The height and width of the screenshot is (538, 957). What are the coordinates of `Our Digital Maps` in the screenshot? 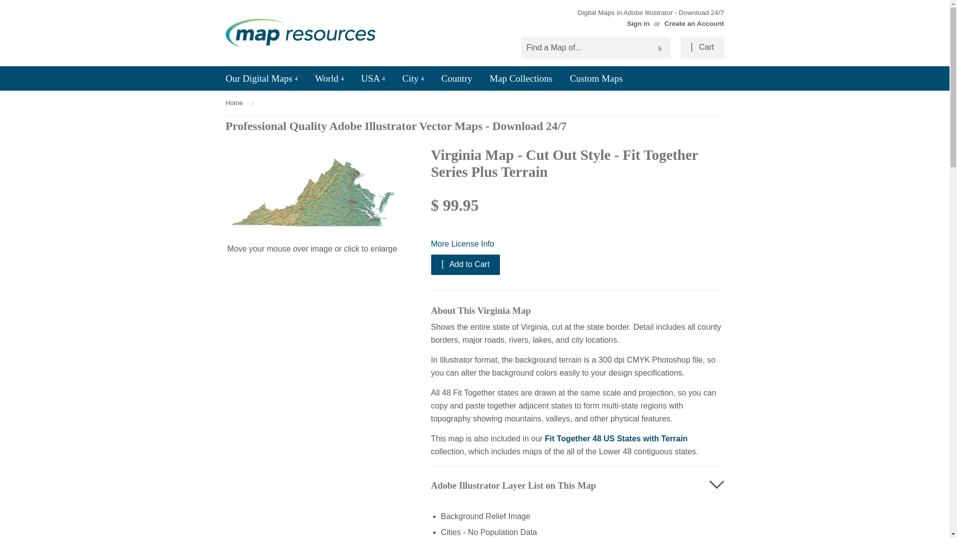 It's located at (261, 78).